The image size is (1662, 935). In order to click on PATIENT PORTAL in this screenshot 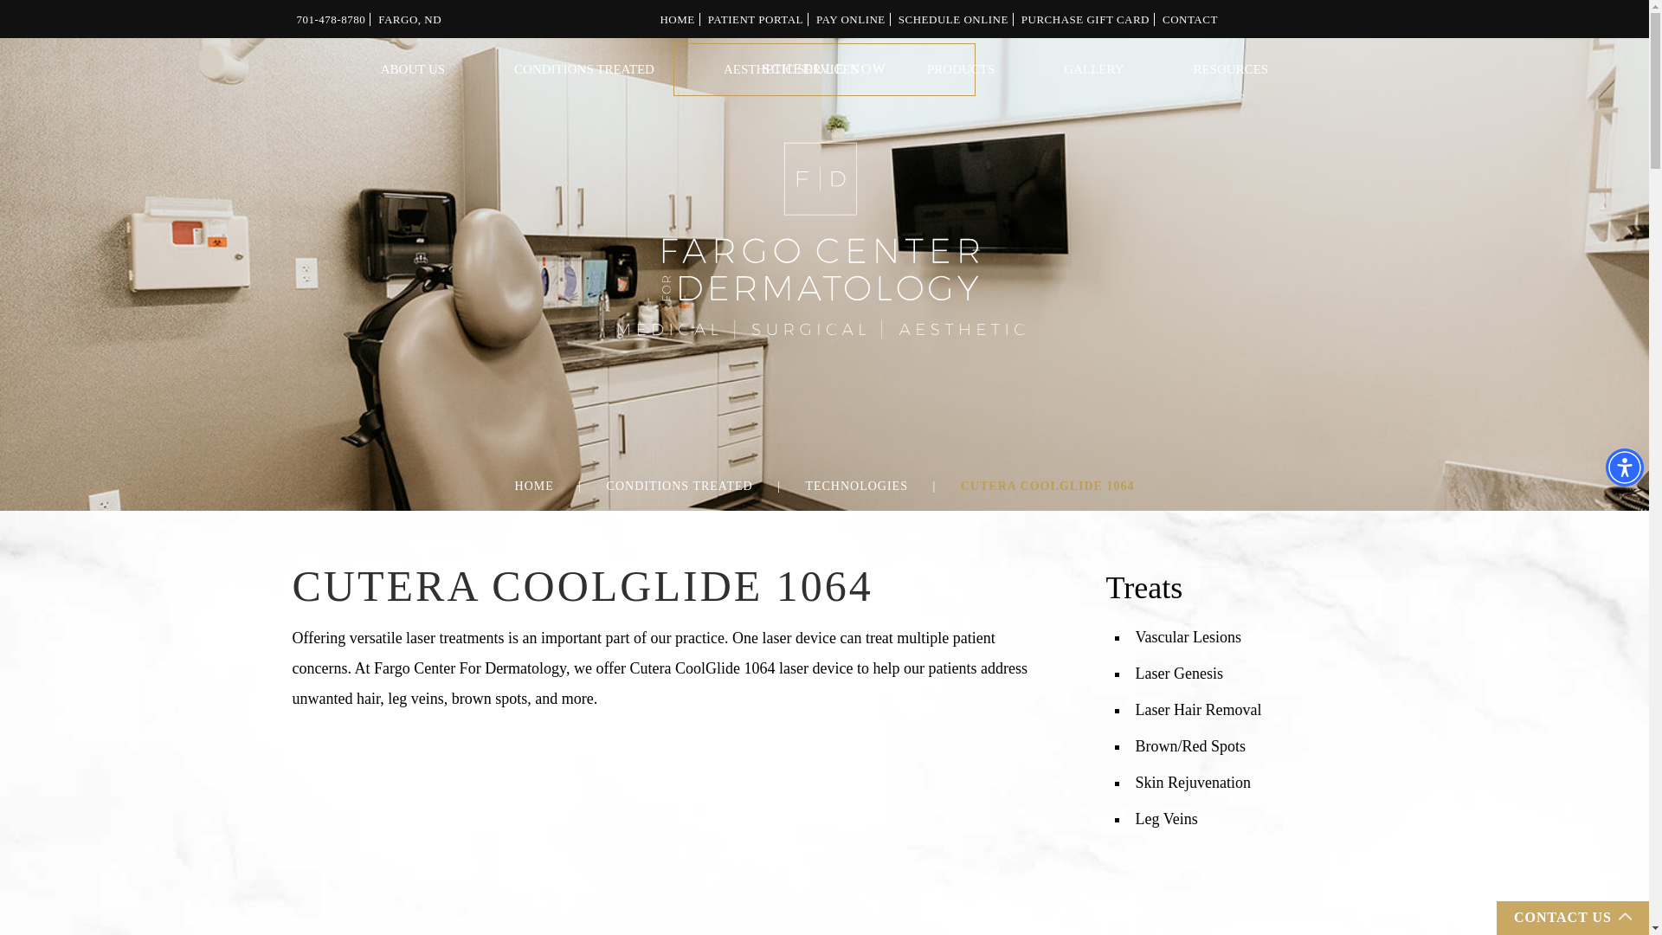, I will do `click(755, 19)`.